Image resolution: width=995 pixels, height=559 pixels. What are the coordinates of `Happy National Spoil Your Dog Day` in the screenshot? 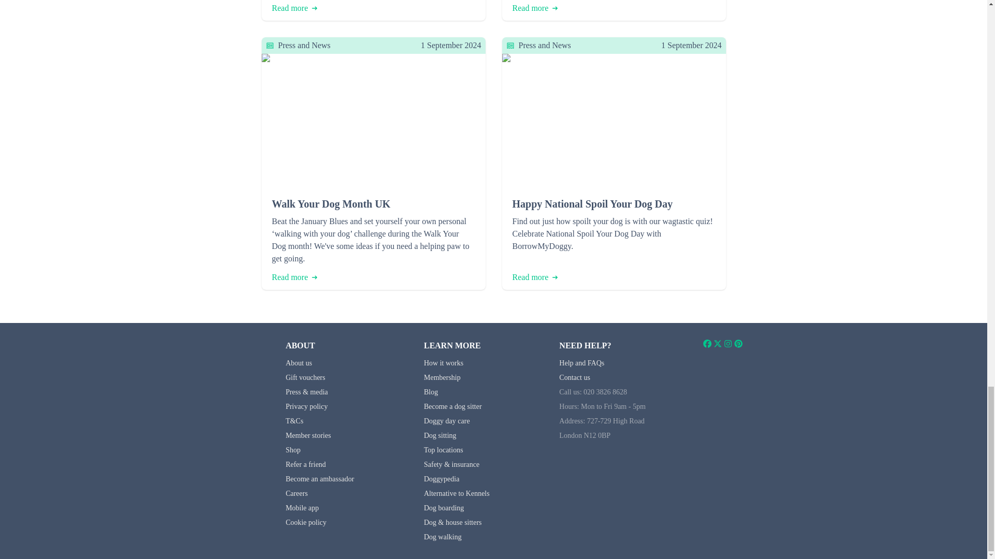 It's located at (614, 204).